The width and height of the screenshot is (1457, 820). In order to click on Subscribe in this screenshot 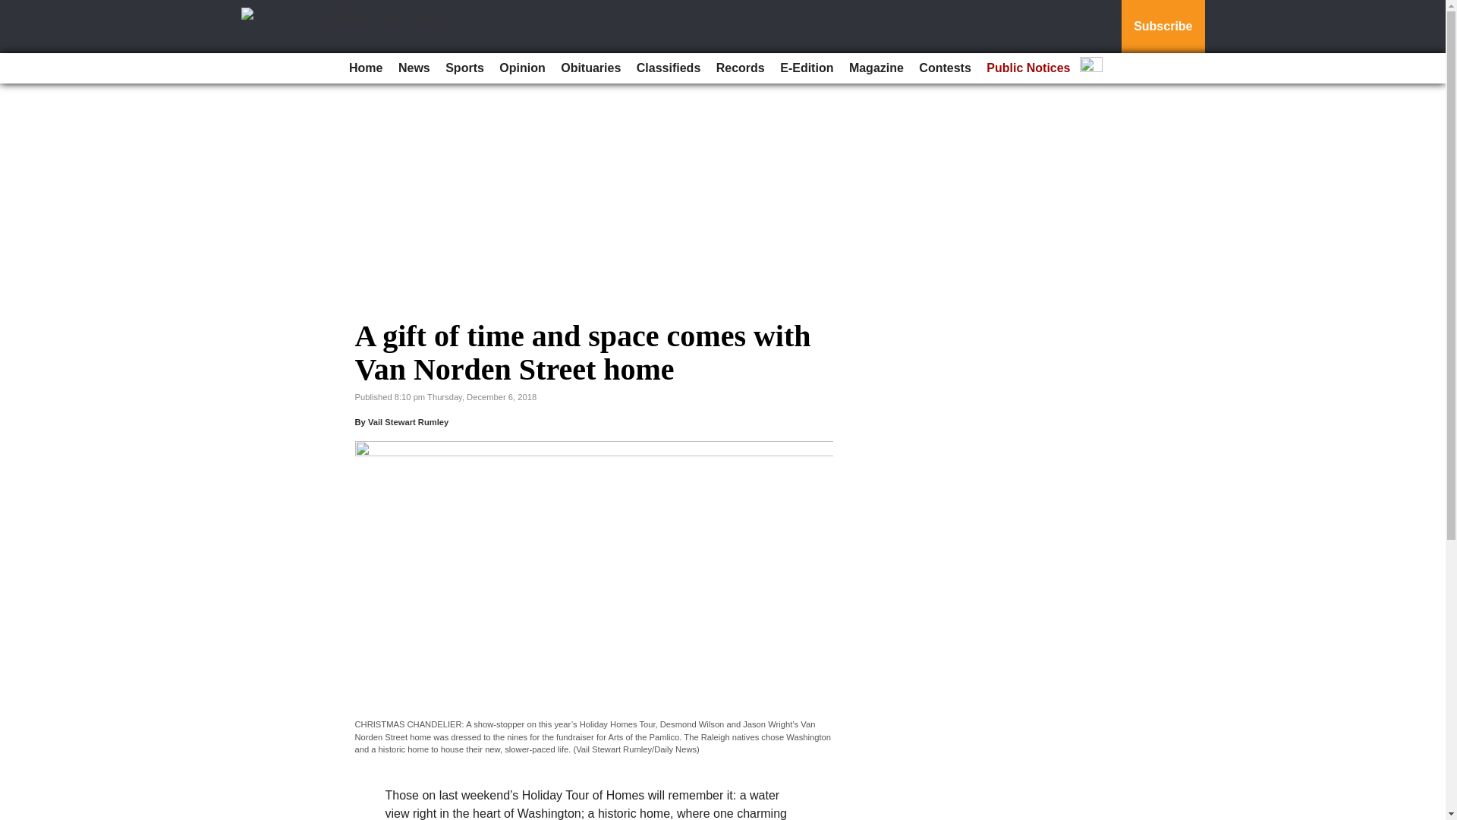, I will do `click(1163, 27)`.